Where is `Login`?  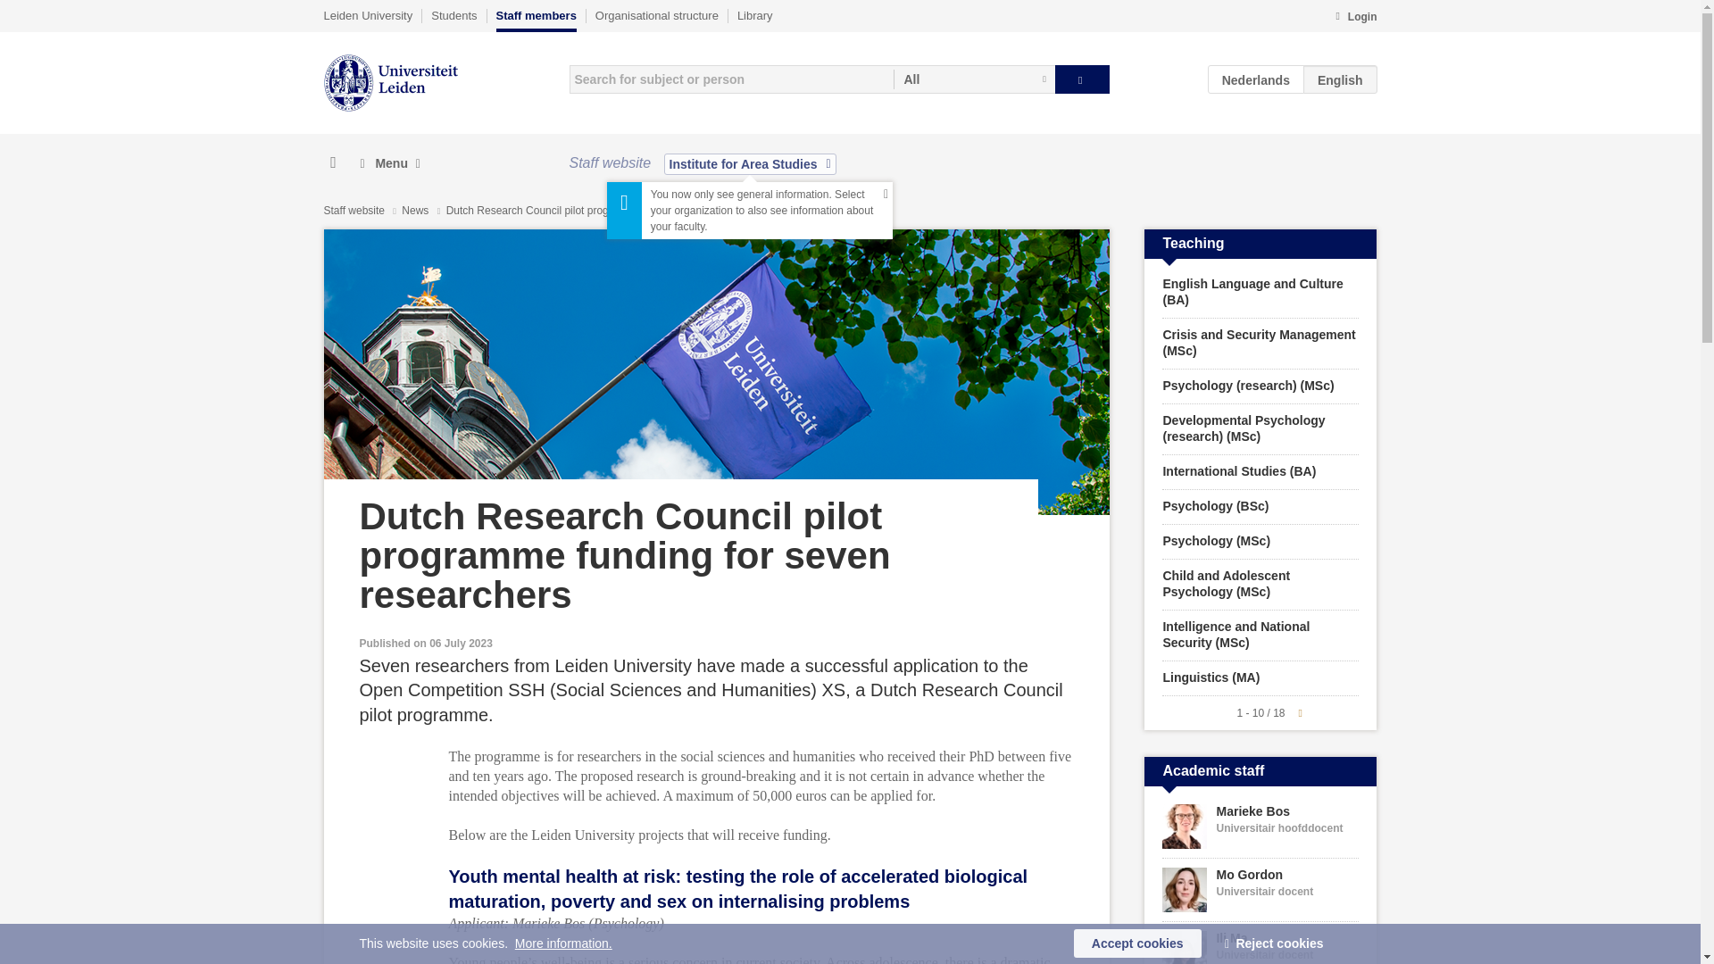 Login is located at coordinates (1355, 18).